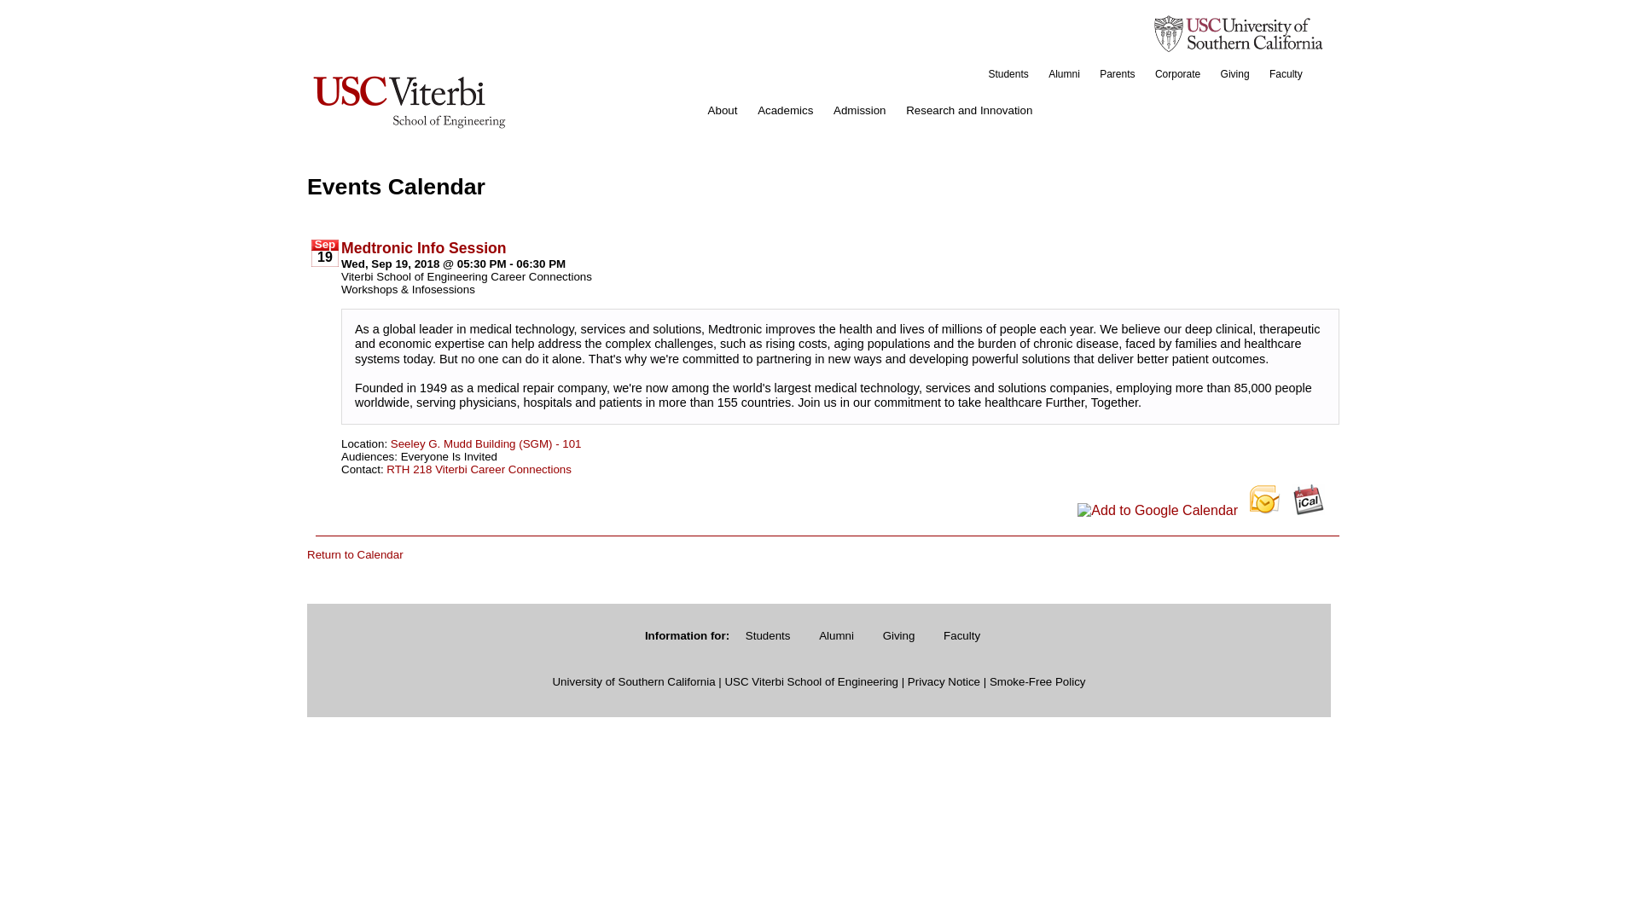 The width and height of the screenshot is (1638, 921). I want to click on Alumni, so click(836, 635).